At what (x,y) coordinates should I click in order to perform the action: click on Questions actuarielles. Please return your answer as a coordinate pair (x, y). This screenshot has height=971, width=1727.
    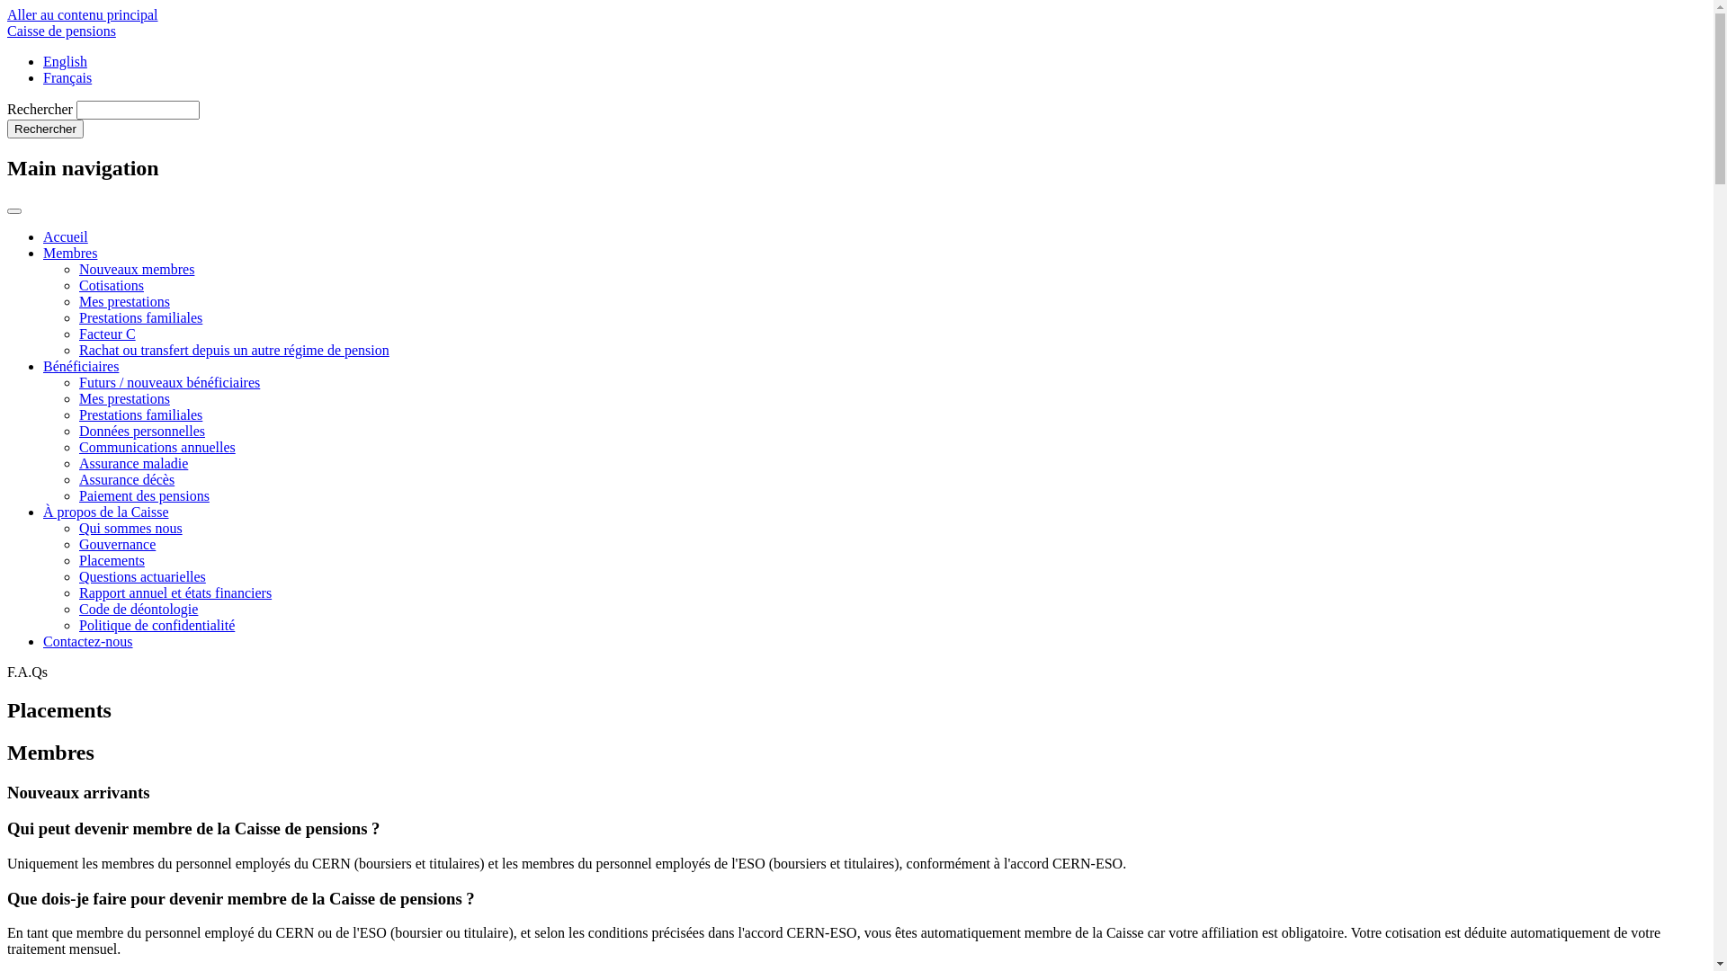
    Looking at the image, I should click on (142, 577).